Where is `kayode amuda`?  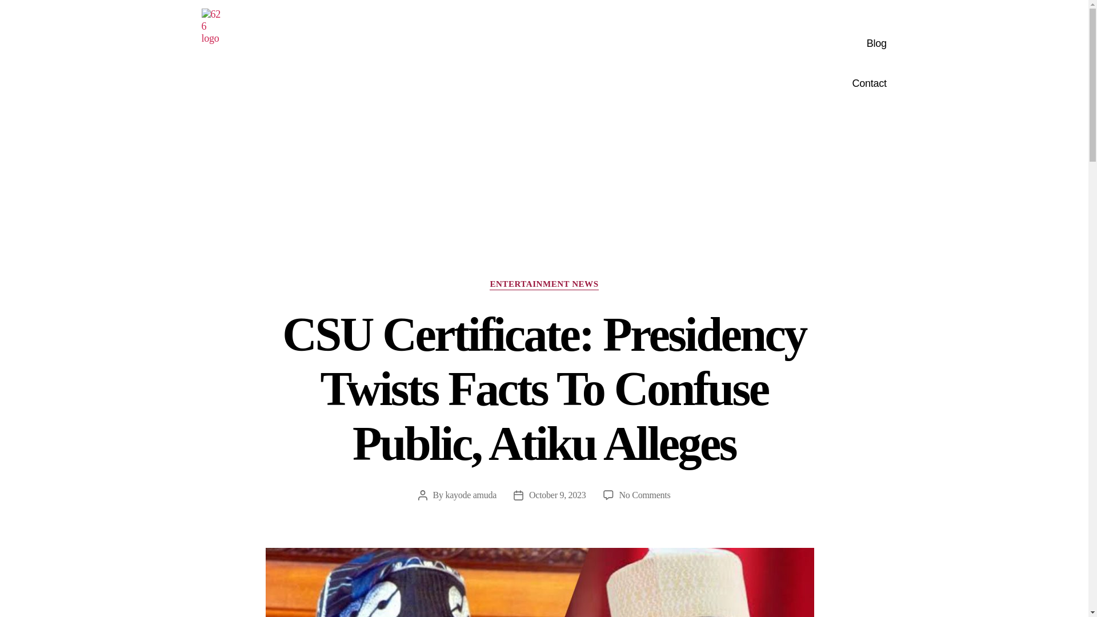
kayode amuda is located at coordinates (471, 495).